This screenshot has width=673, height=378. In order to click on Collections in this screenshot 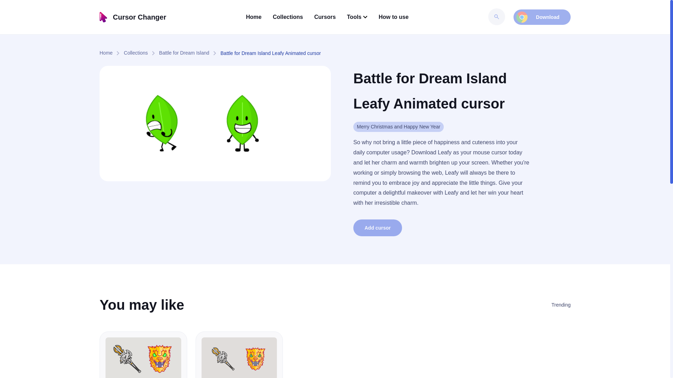, I will do `click(287, 17)`.